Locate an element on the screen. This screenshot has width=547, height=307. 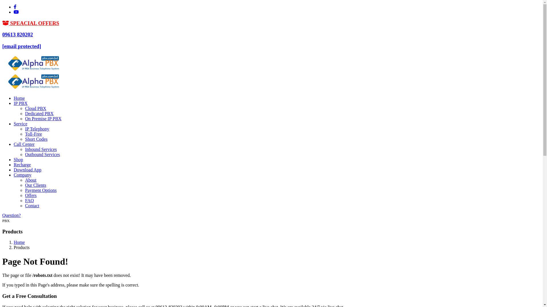
Short Codes is located at coordinates (36, 139).